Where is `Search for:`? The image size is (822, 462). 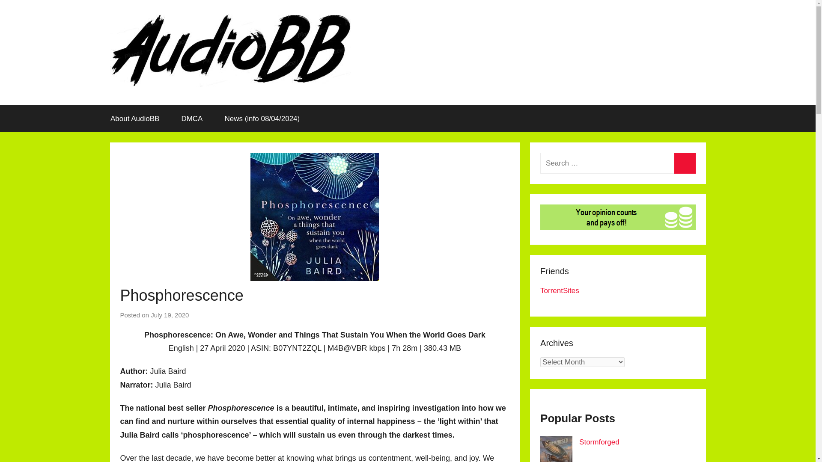
Search for: is located at coordinates (617, 163).